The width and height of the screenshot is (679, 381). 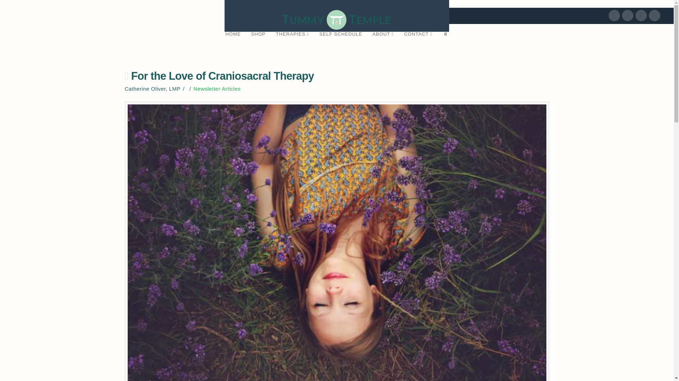 What do you see at coordinates (292, 42) in the screenshot?
I see `THERAPIES` at bounding box center [292, 42].